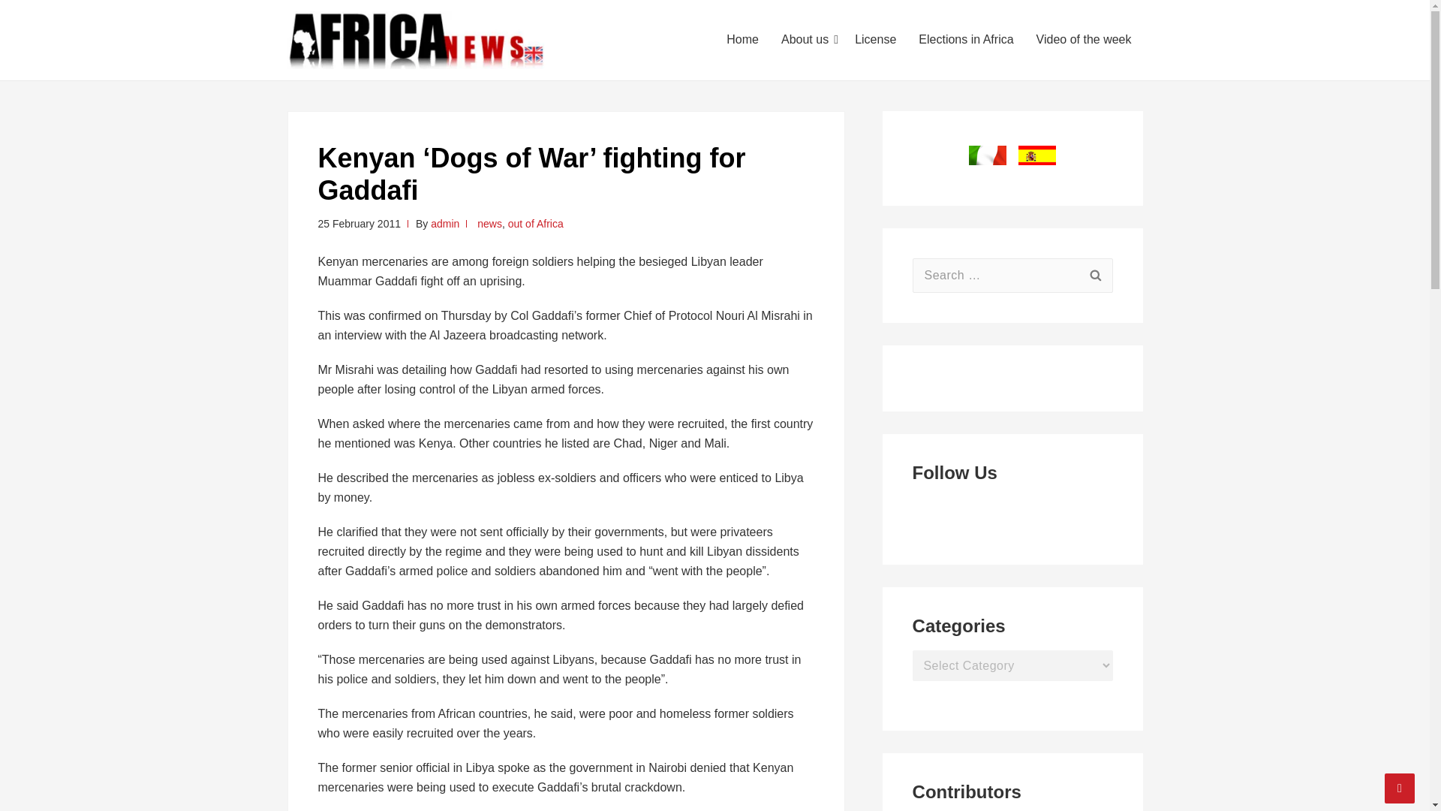  I want to click on admin, so click(445, 224).